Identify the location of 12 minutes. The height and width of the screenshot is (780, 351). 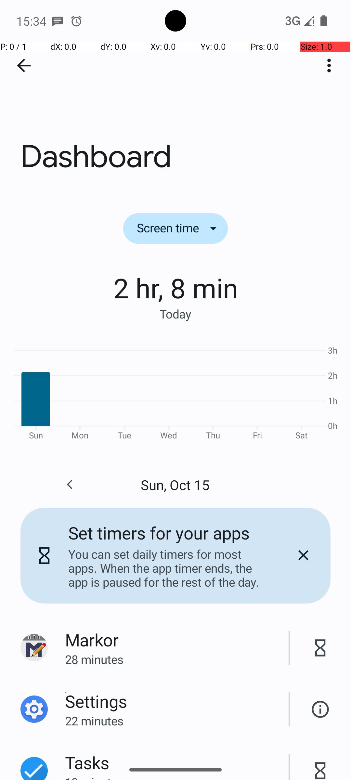
(177, 777).